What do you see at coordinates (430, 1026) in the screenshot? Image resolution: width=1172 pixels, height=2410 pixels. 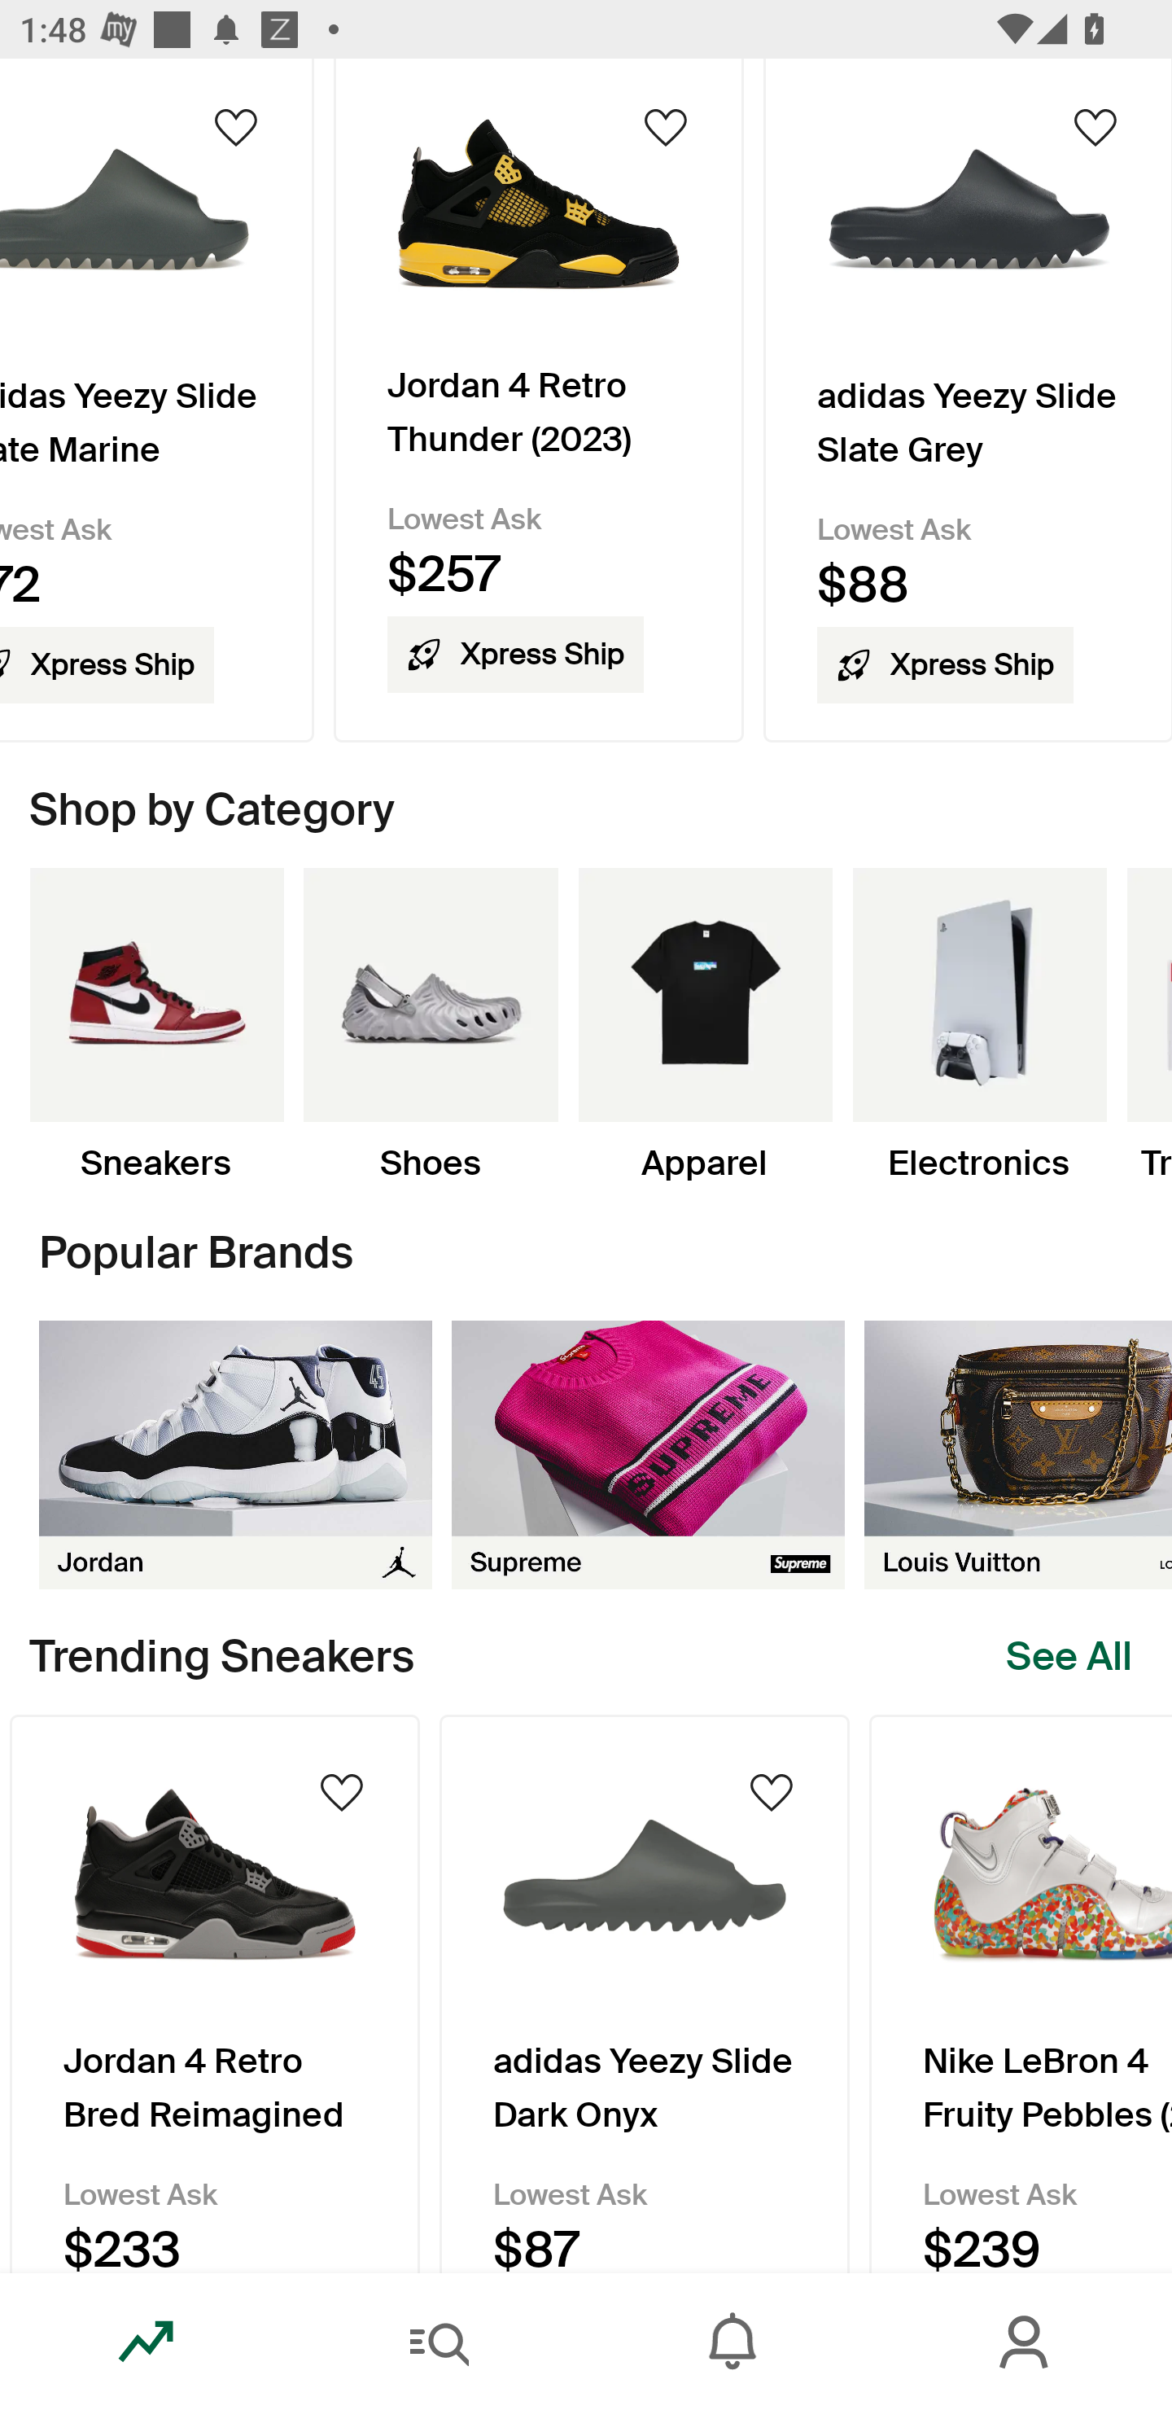 I see `Product Image Shoes` at bounding box center [430, 1026].